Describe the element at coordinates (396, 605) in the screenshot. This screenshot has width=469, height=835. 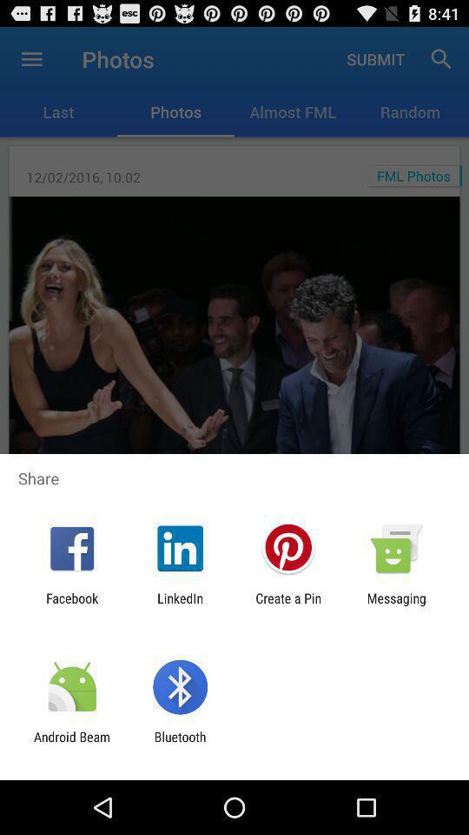
I see `open app at the bottom right corner` at that location.